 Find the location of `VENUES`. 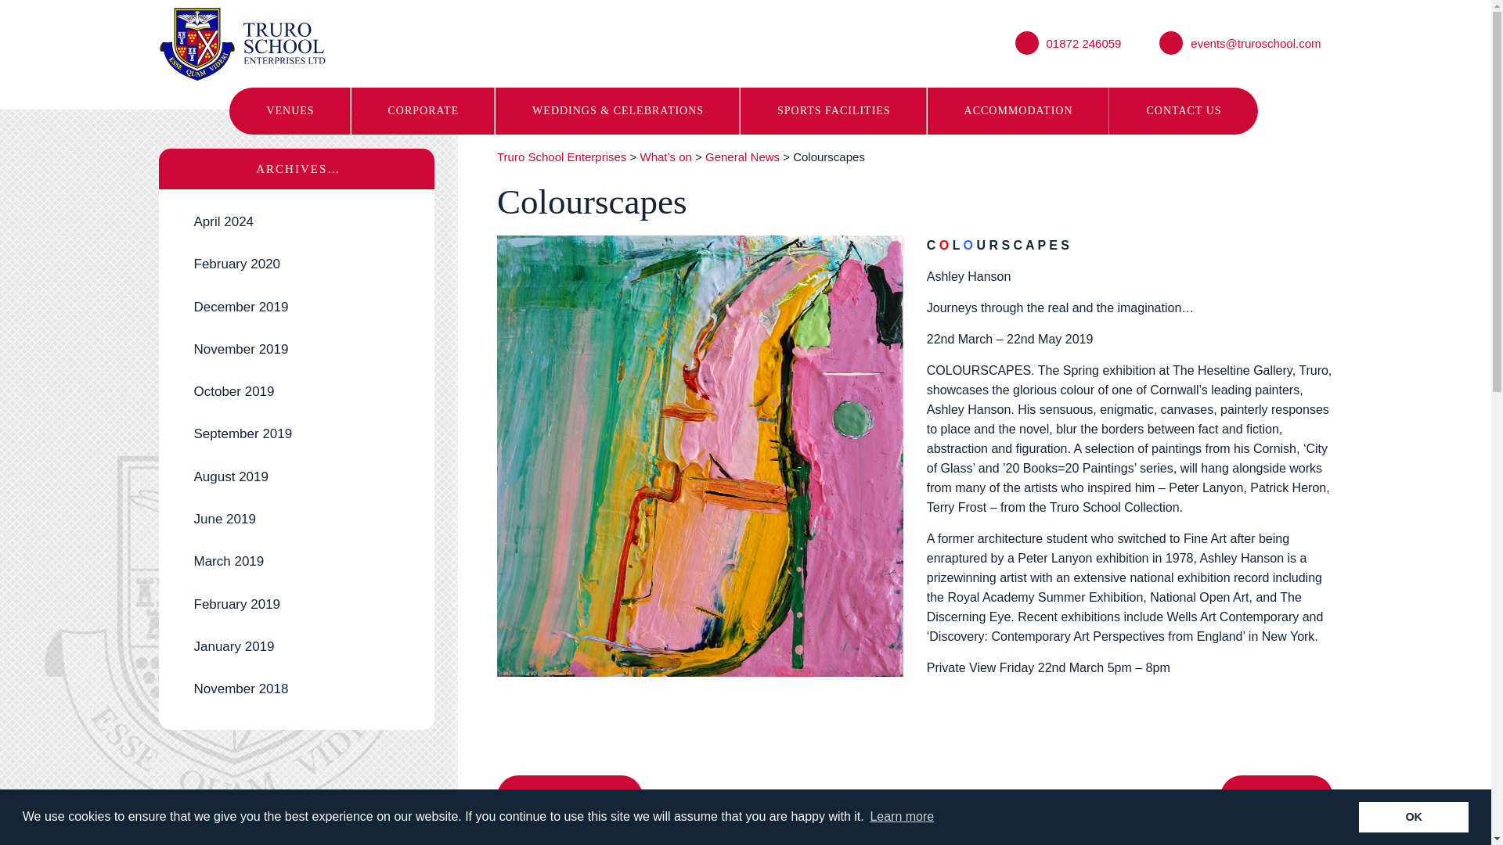

VENUES is located at coordinates (290, 111).